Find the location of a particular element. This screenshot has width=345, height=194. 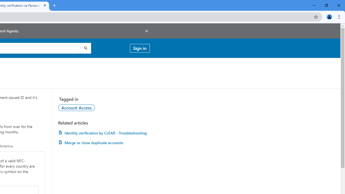

Submit search is located at coordinates (85, 48).